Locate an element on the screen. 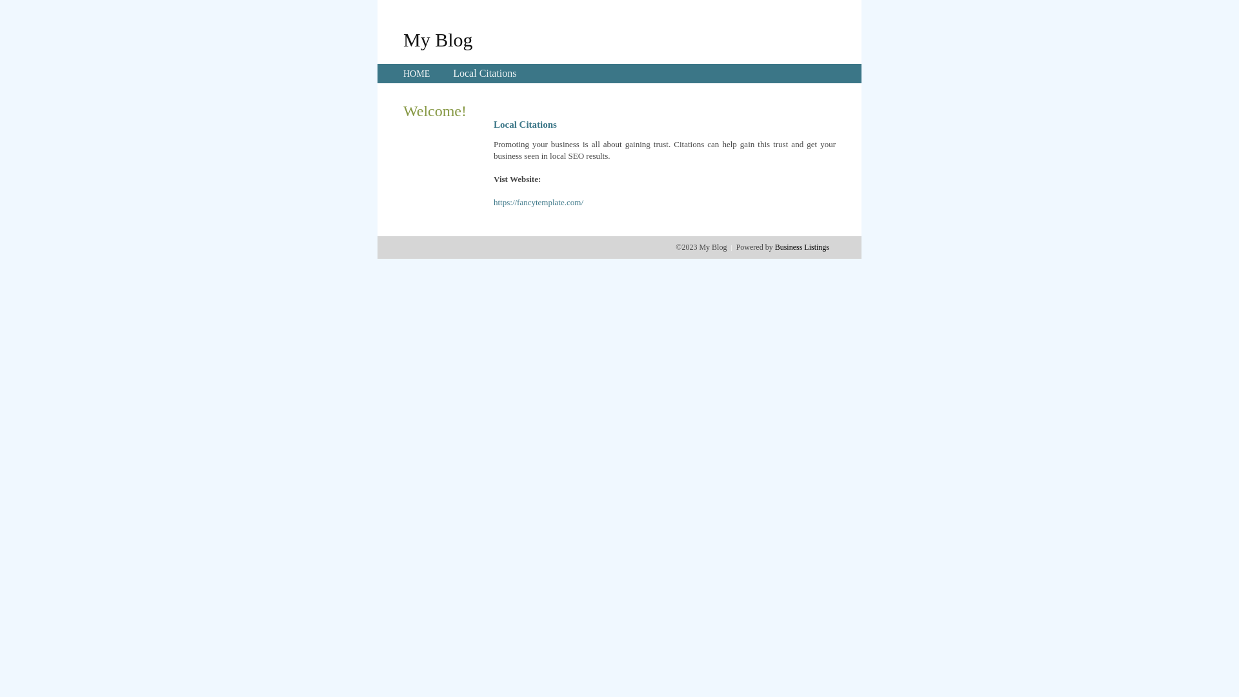 Image resolution: width=1239 pixels, height=697 pixels. Business Listings is located at coordinates (802, 247).